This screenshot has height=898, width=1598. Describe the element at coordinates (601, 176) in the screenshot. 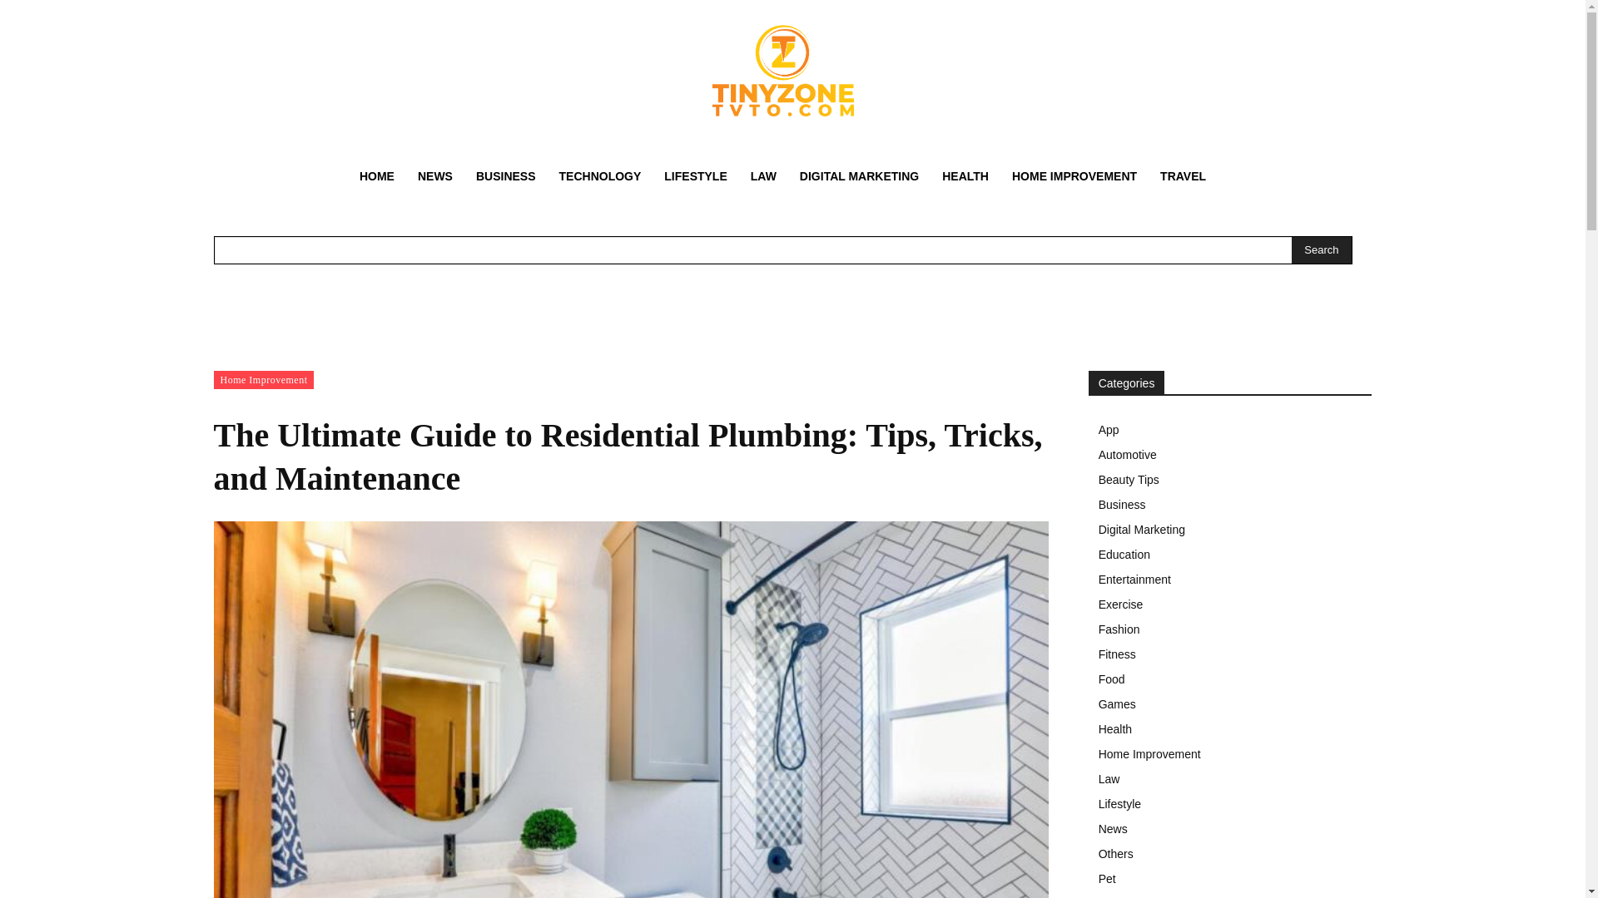

I see `TECHNOLOGY` at that location.